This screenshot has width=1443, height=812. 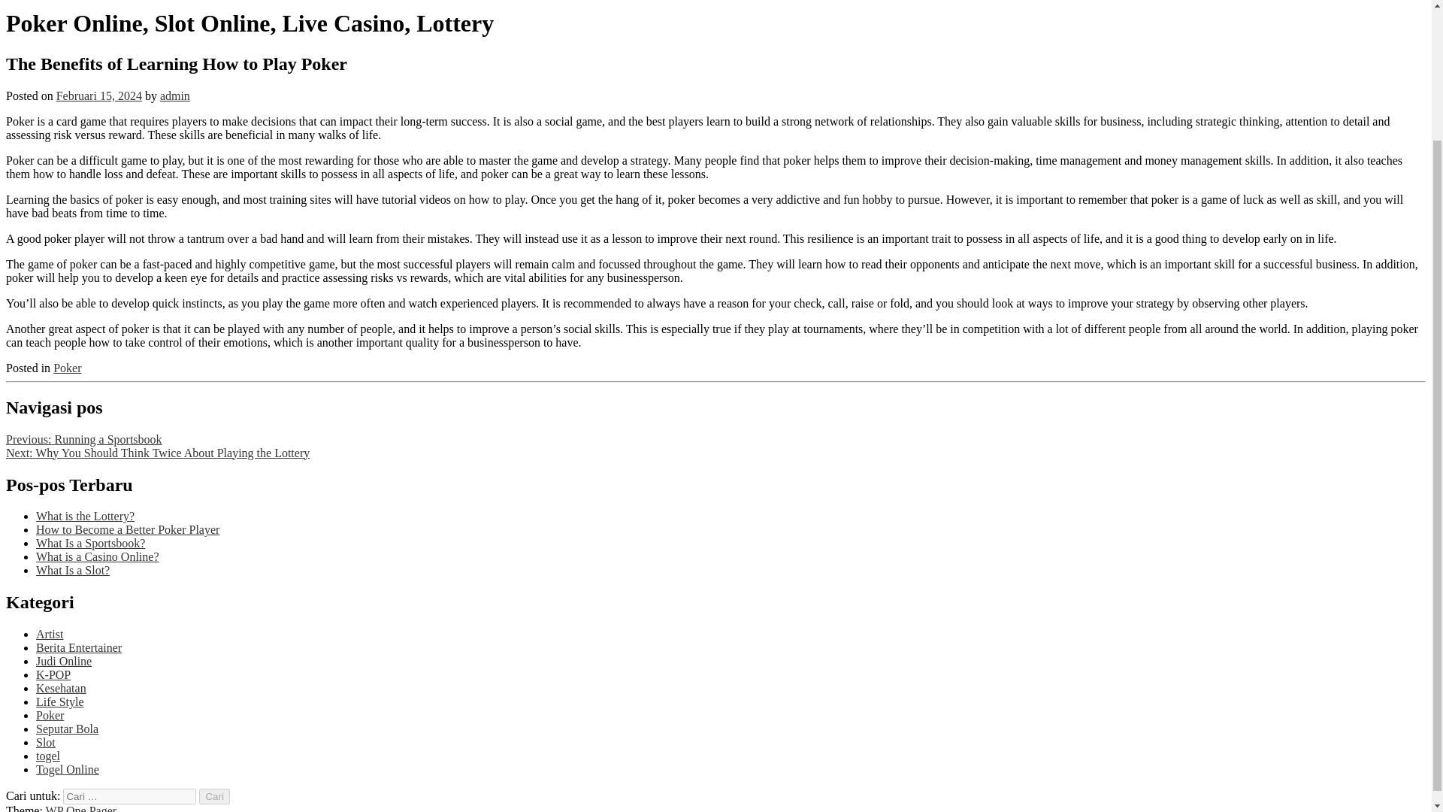 What do you see at coordinates (158, 453) in the screenshot?
I see `Next: Why You Should Think Twice About Playing the Lottery` at bounding box center [158, 453].